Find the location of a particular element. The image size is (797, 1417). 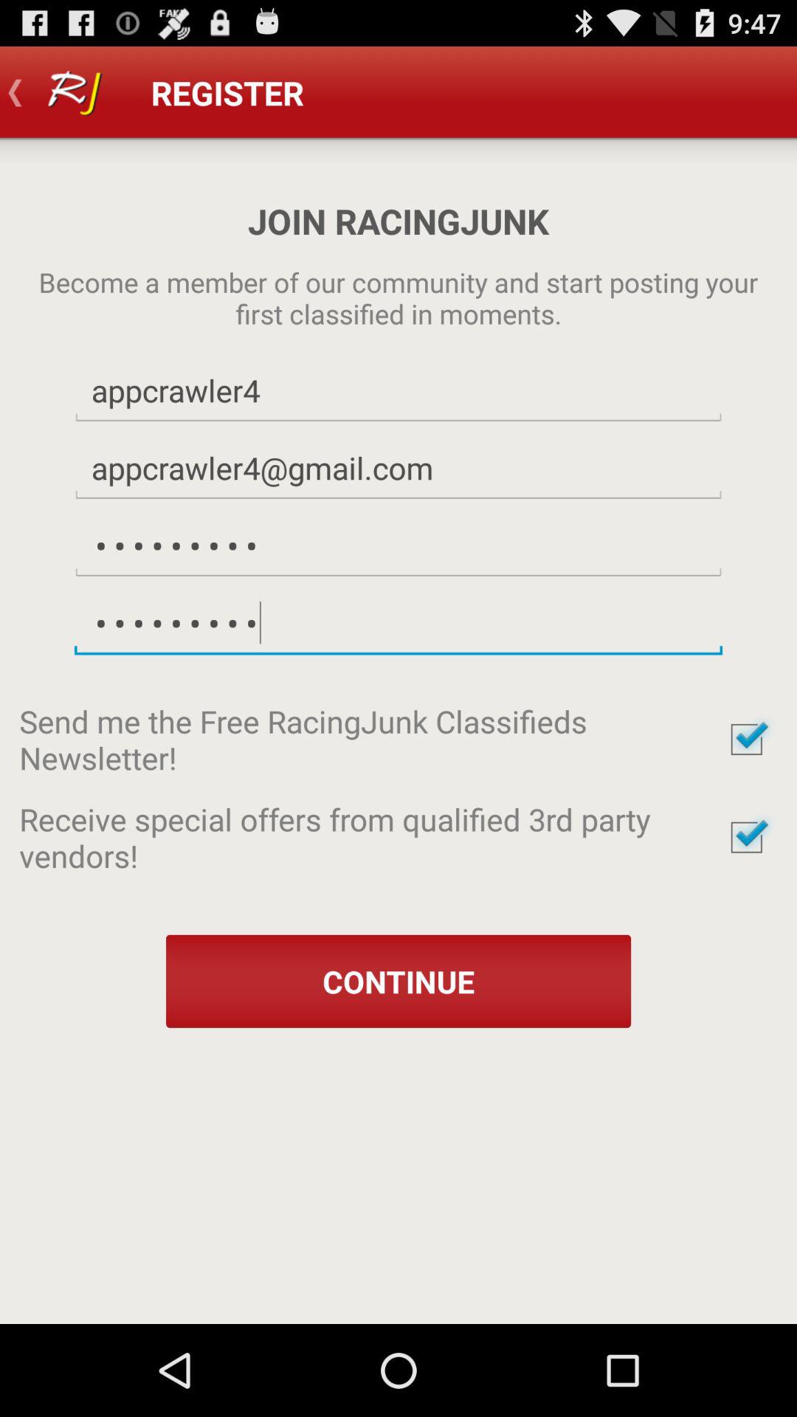

toggle receive newsletter is located at coordinates (746, 739).